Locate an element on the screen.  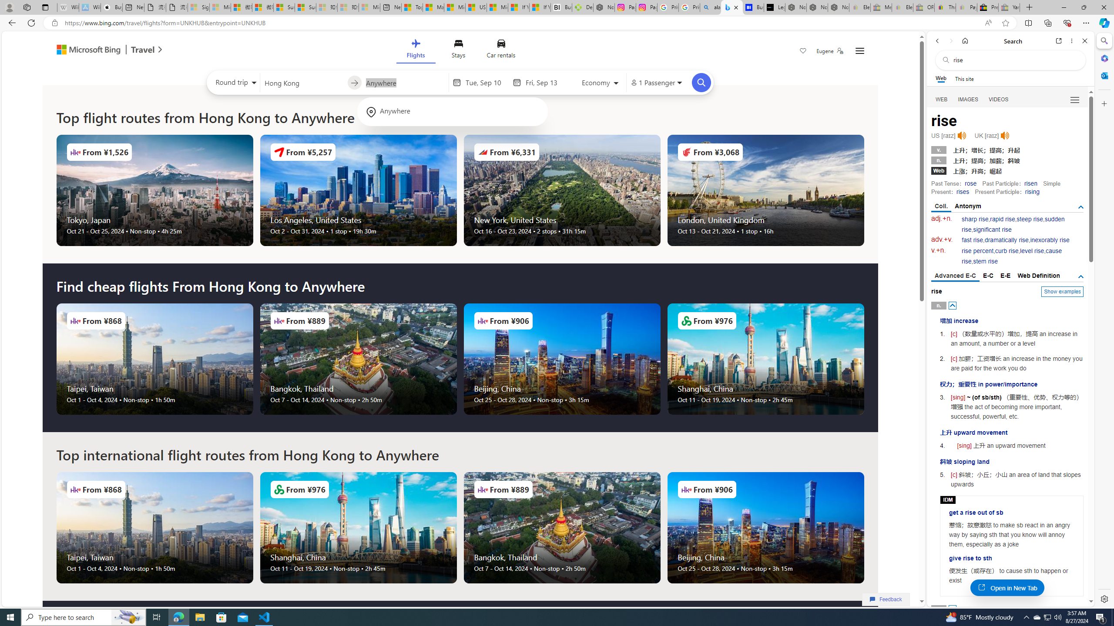
Class: msft-travel-logo is located at coordinates (143, 50).